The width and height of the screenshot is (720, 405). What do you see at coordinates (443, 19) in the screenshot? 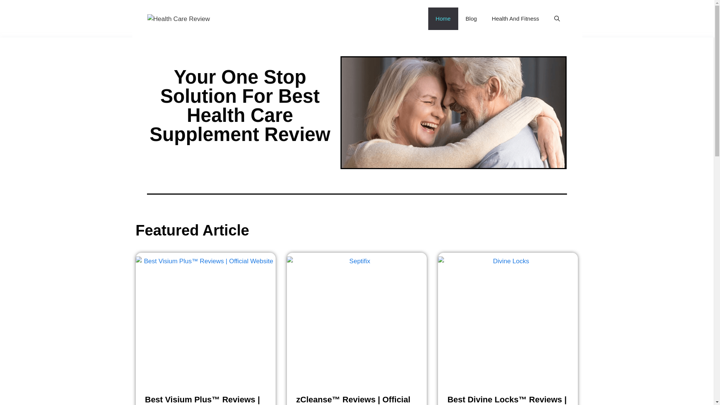
I see `Home` at bounding box center [443, 19].